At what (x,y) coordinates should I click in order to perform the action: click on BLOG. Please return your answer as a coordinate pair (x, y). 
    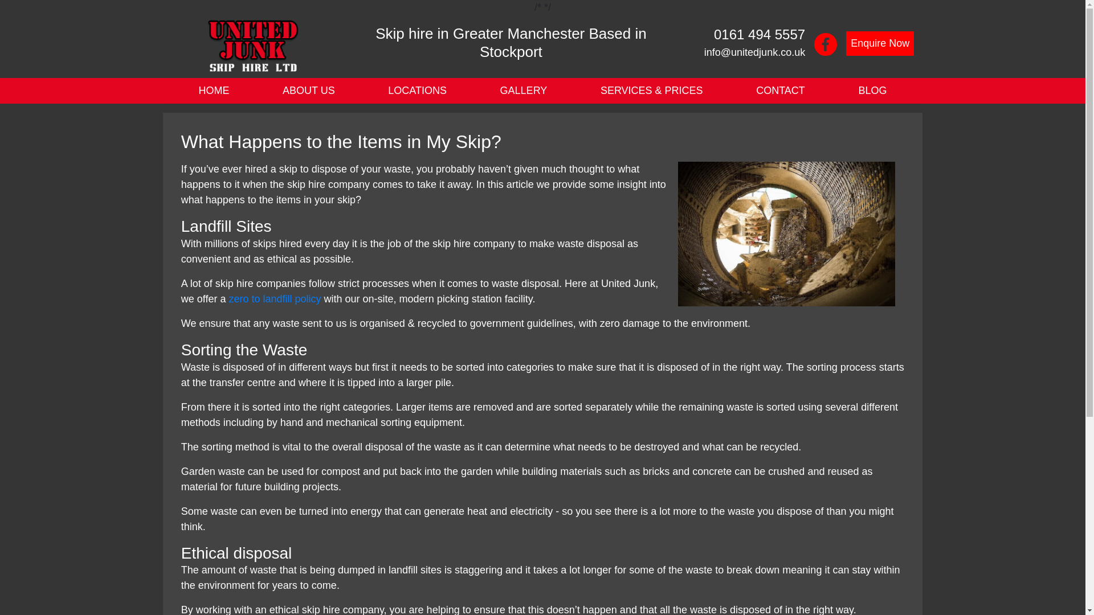
    Looking at the image, I should click on (872, 91).